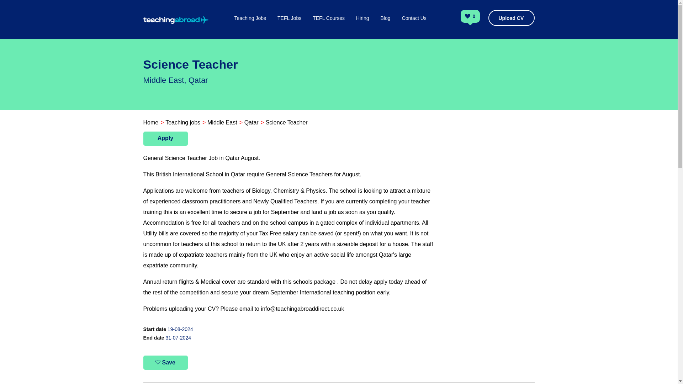 This screenshot has height=384, width=683. What do you see at coordinates (165, 139) in the screenshot?
I see `Apply` at bounding box center [165, 139].